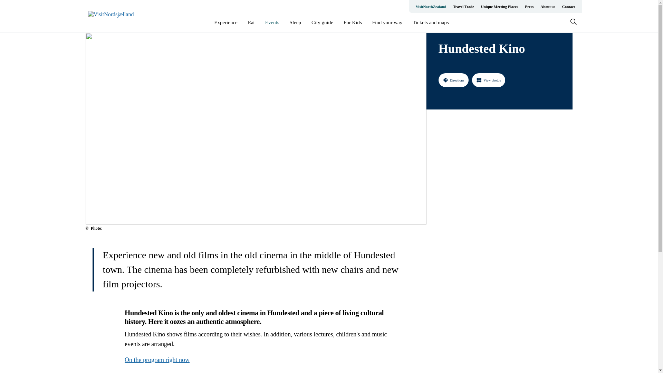  I want to click on Eat, so click(251, 22).